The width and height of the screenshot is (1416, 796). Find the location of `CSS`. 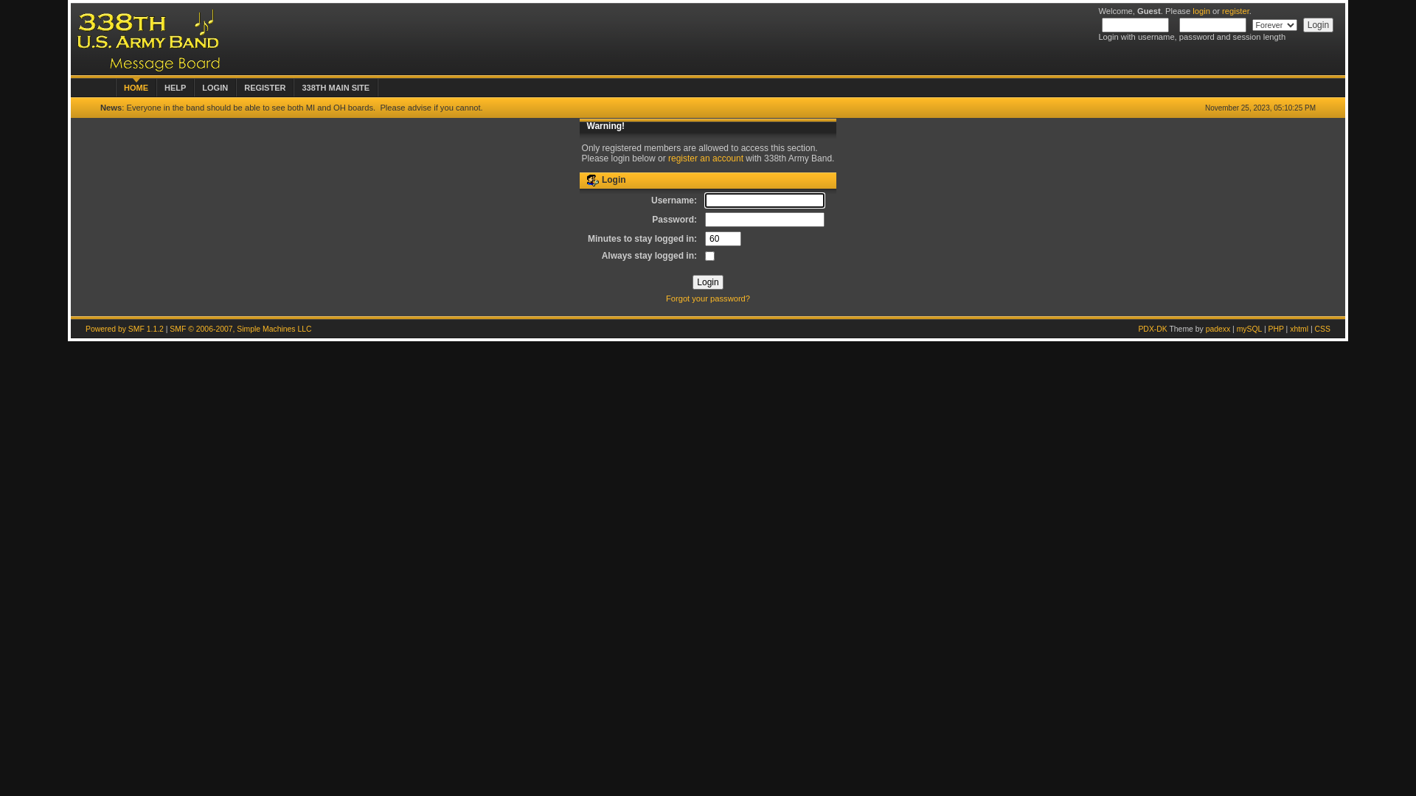

CSS is located at coordinates (1323, 329).